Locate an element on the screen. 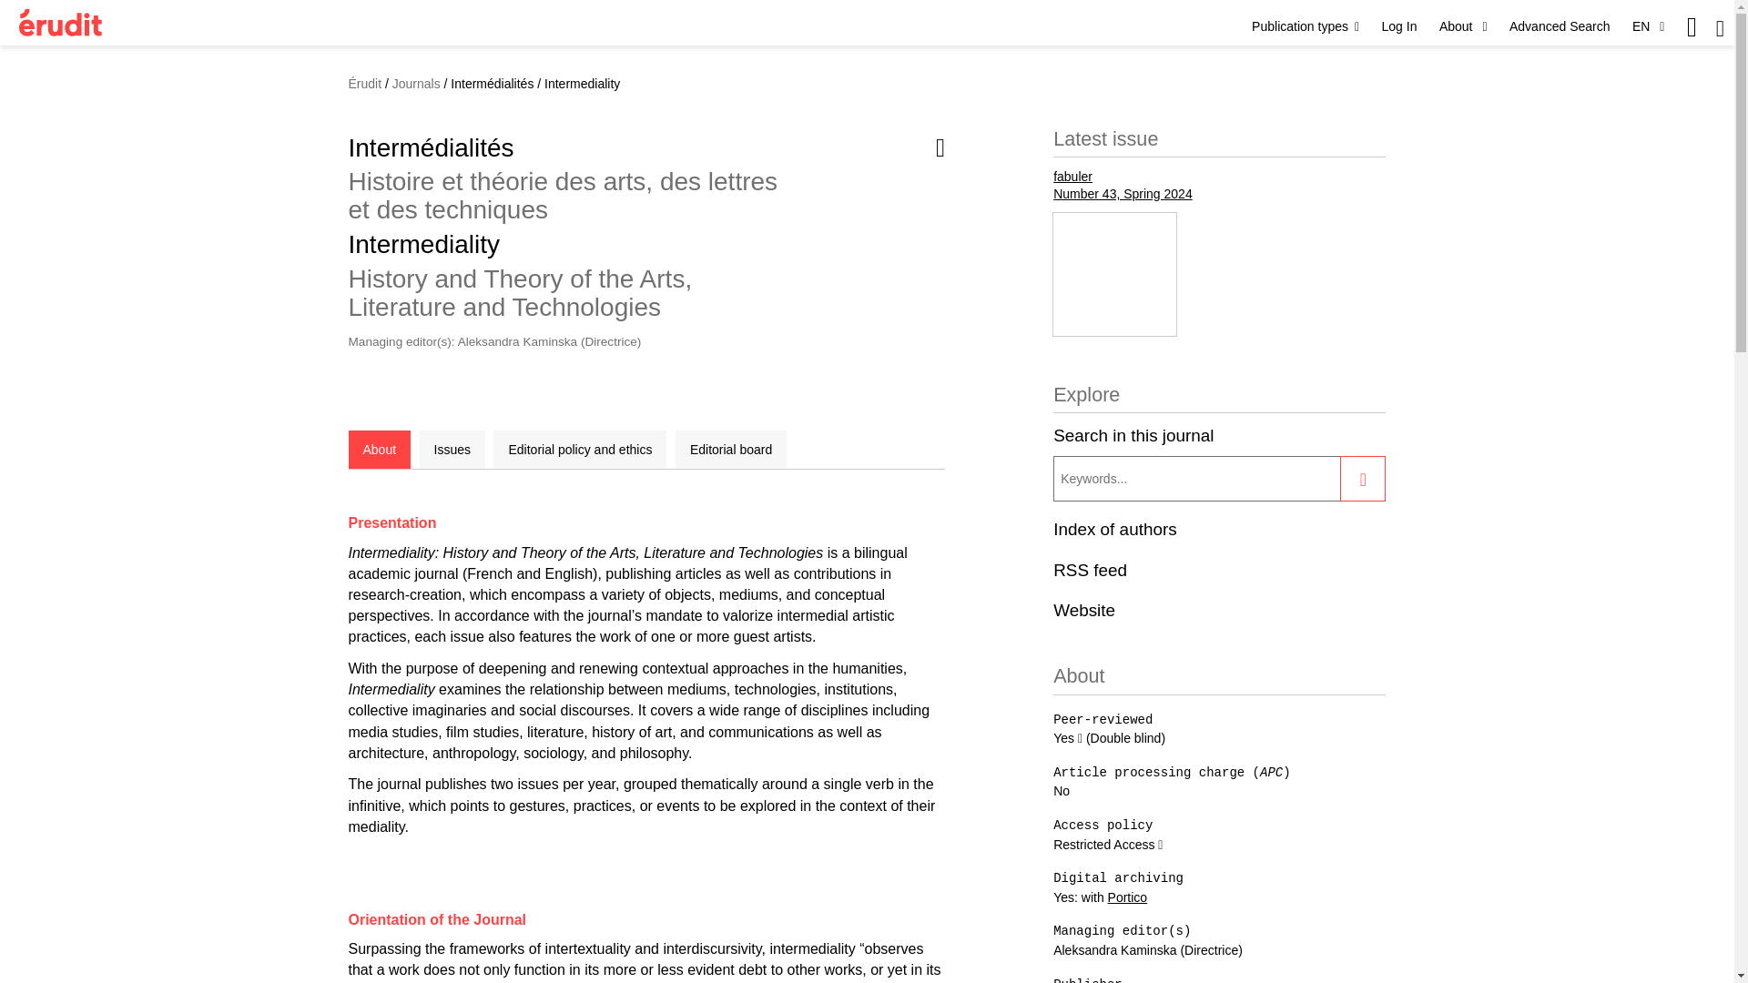  Go to homepage is located at coordinates (60, 22).